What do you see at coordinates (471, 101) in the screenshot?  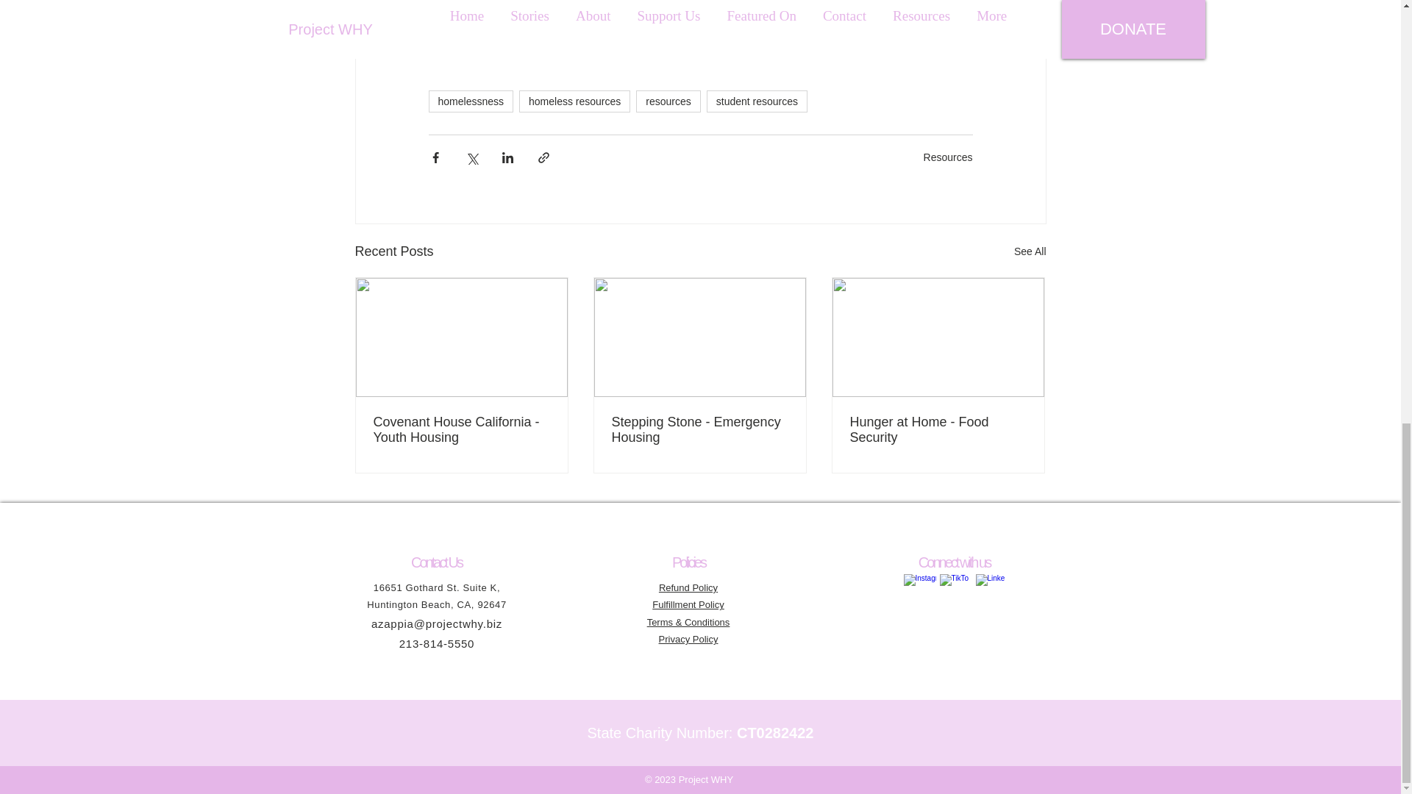 I see `homelessness` at bounding box center [471, 101].